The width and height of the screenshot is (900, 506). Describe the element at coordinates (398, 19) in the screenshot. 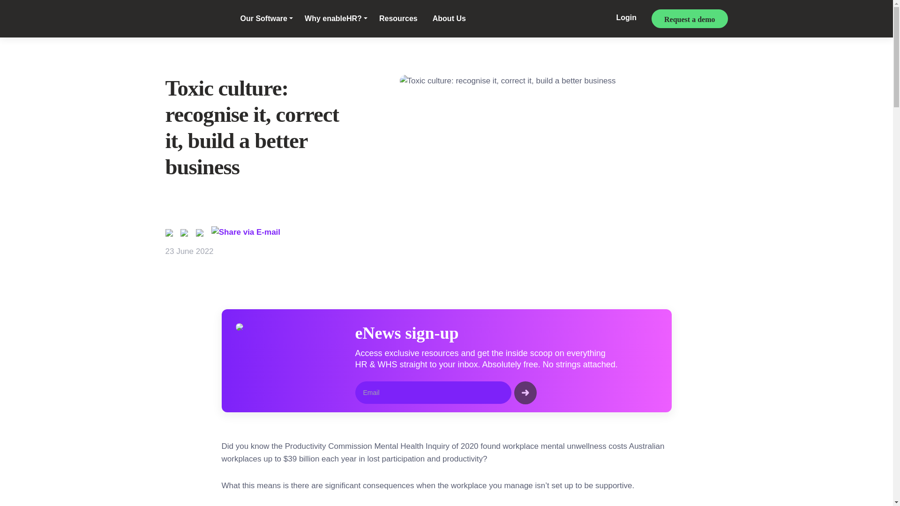

I see `Resources` at that location.